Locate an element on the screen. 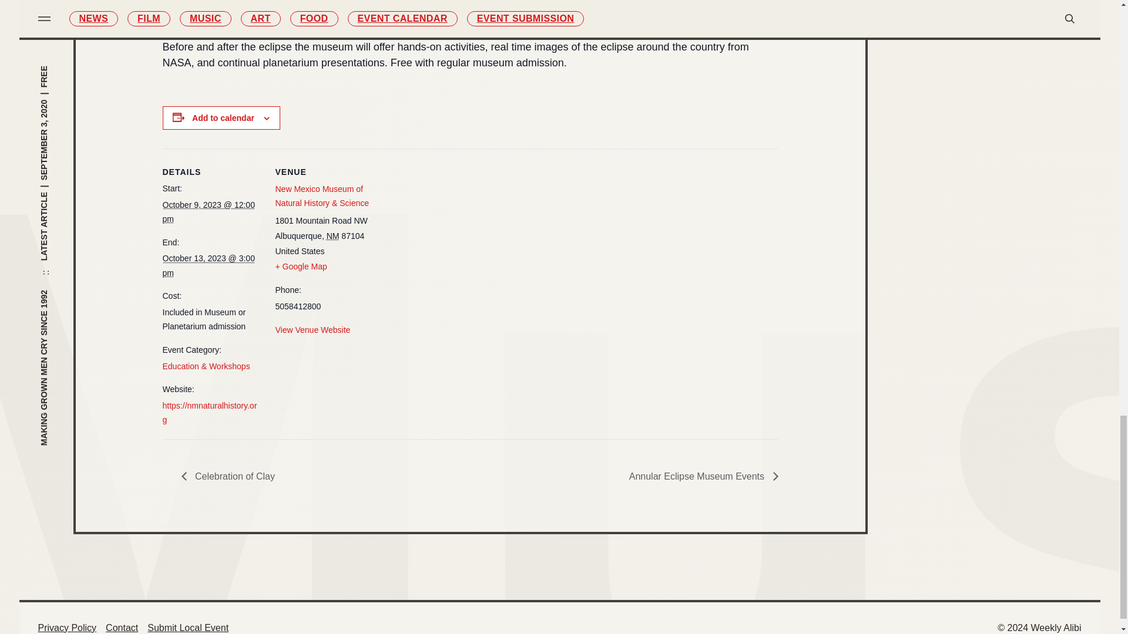  View Venue Website is located at coordinates (313, 330).